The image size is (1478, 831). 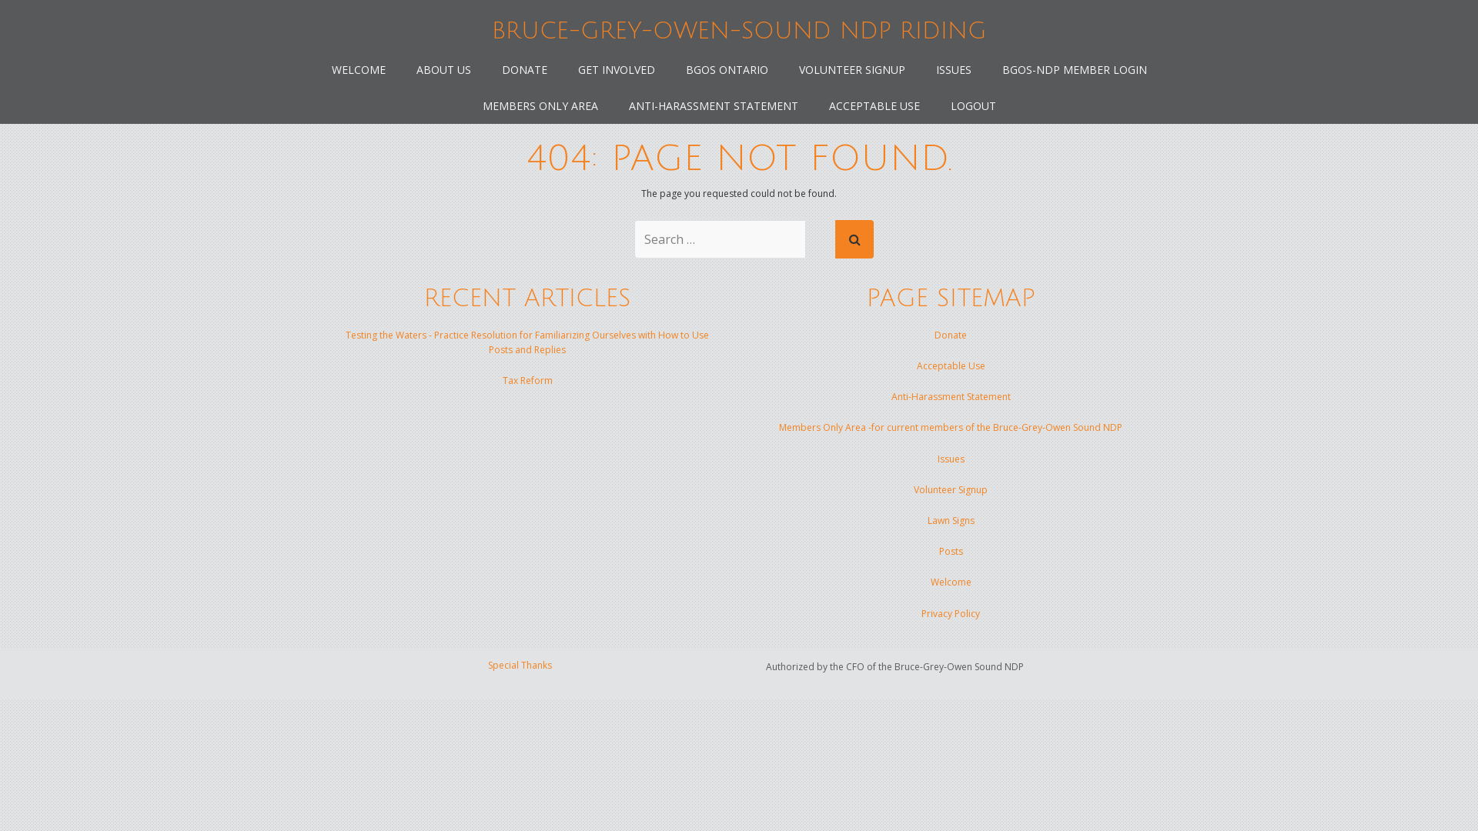 I want to click on DONATE, so click(x=525, y=69).